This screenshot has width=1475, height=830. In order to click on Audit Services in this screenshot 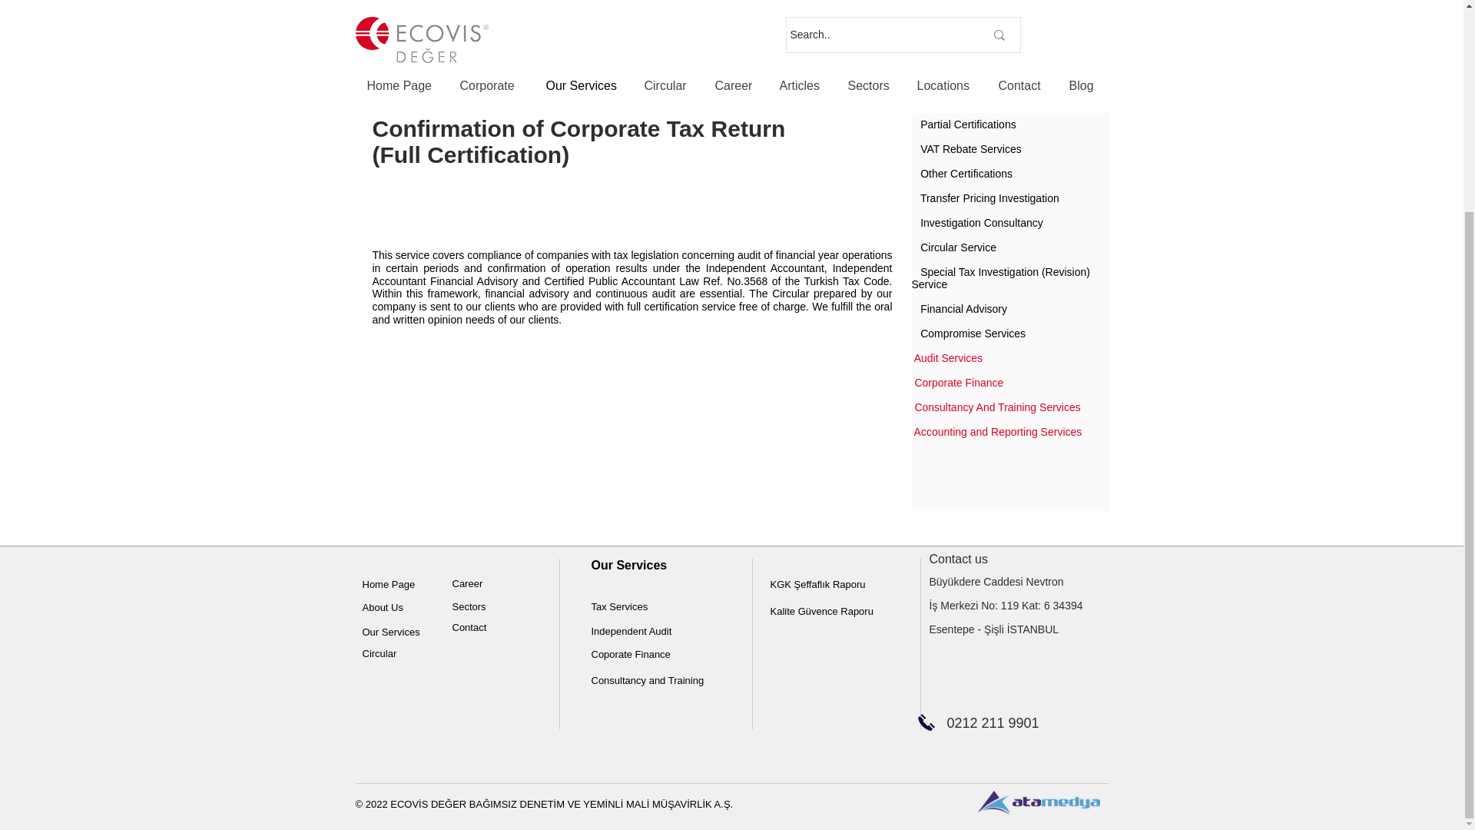, I will do `click(948, 358)`.